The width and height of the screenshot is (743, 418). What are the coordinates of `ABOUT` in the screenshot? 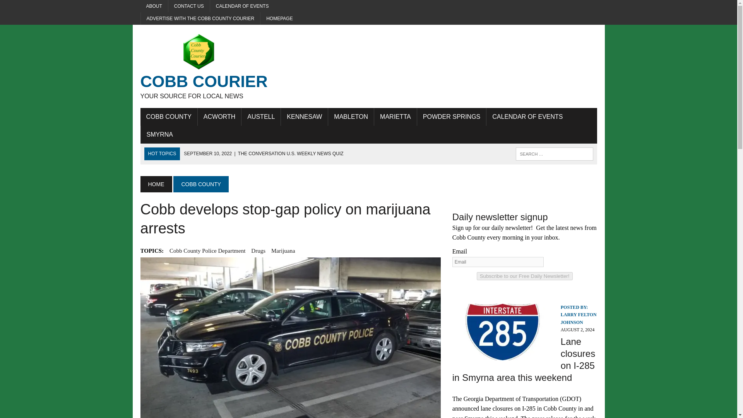 It's located at (154, 6).